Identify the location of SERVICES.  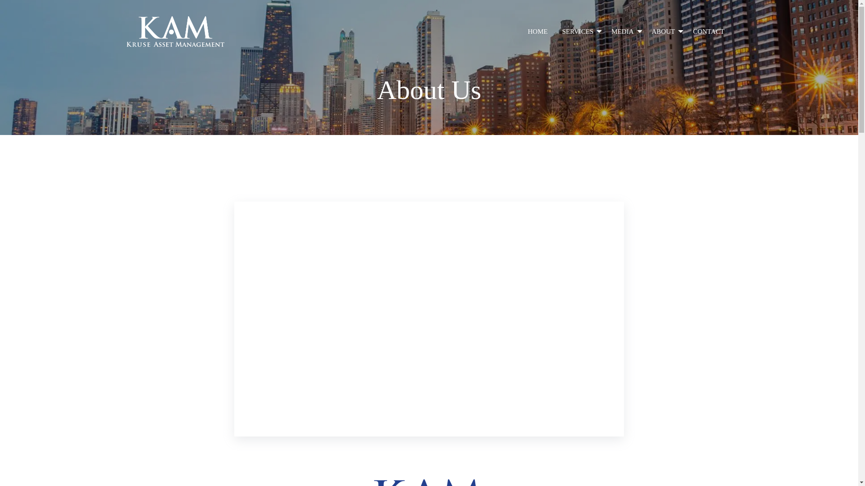
(580, 31).